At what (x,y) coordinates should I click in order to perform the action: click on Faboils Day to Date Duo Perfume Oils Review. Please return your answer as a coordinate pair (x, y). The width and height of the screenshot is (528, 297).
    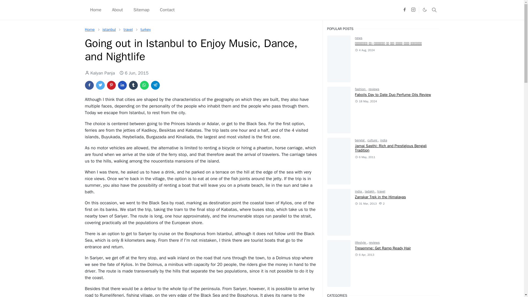
    Looking at the image, I should click on (393, 95).